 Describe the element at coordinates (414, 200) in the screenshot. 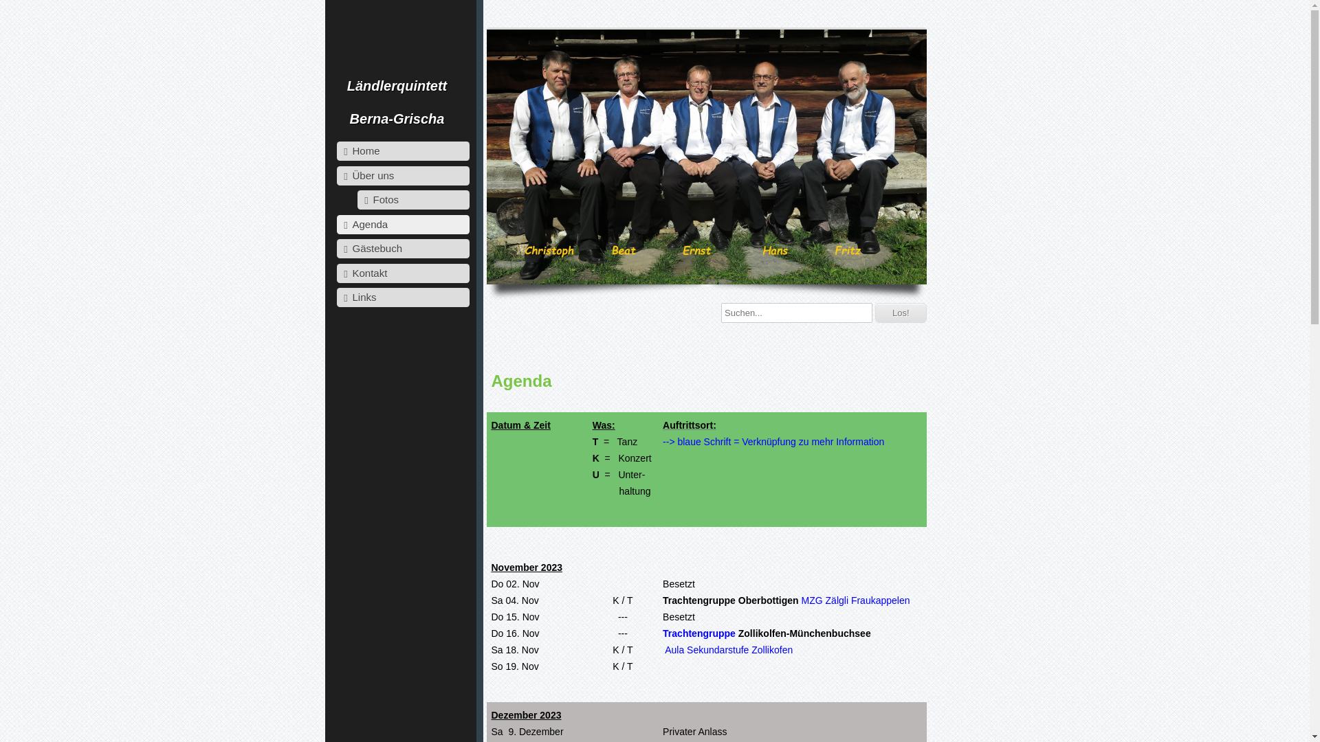

I see `Fotos` at that location.